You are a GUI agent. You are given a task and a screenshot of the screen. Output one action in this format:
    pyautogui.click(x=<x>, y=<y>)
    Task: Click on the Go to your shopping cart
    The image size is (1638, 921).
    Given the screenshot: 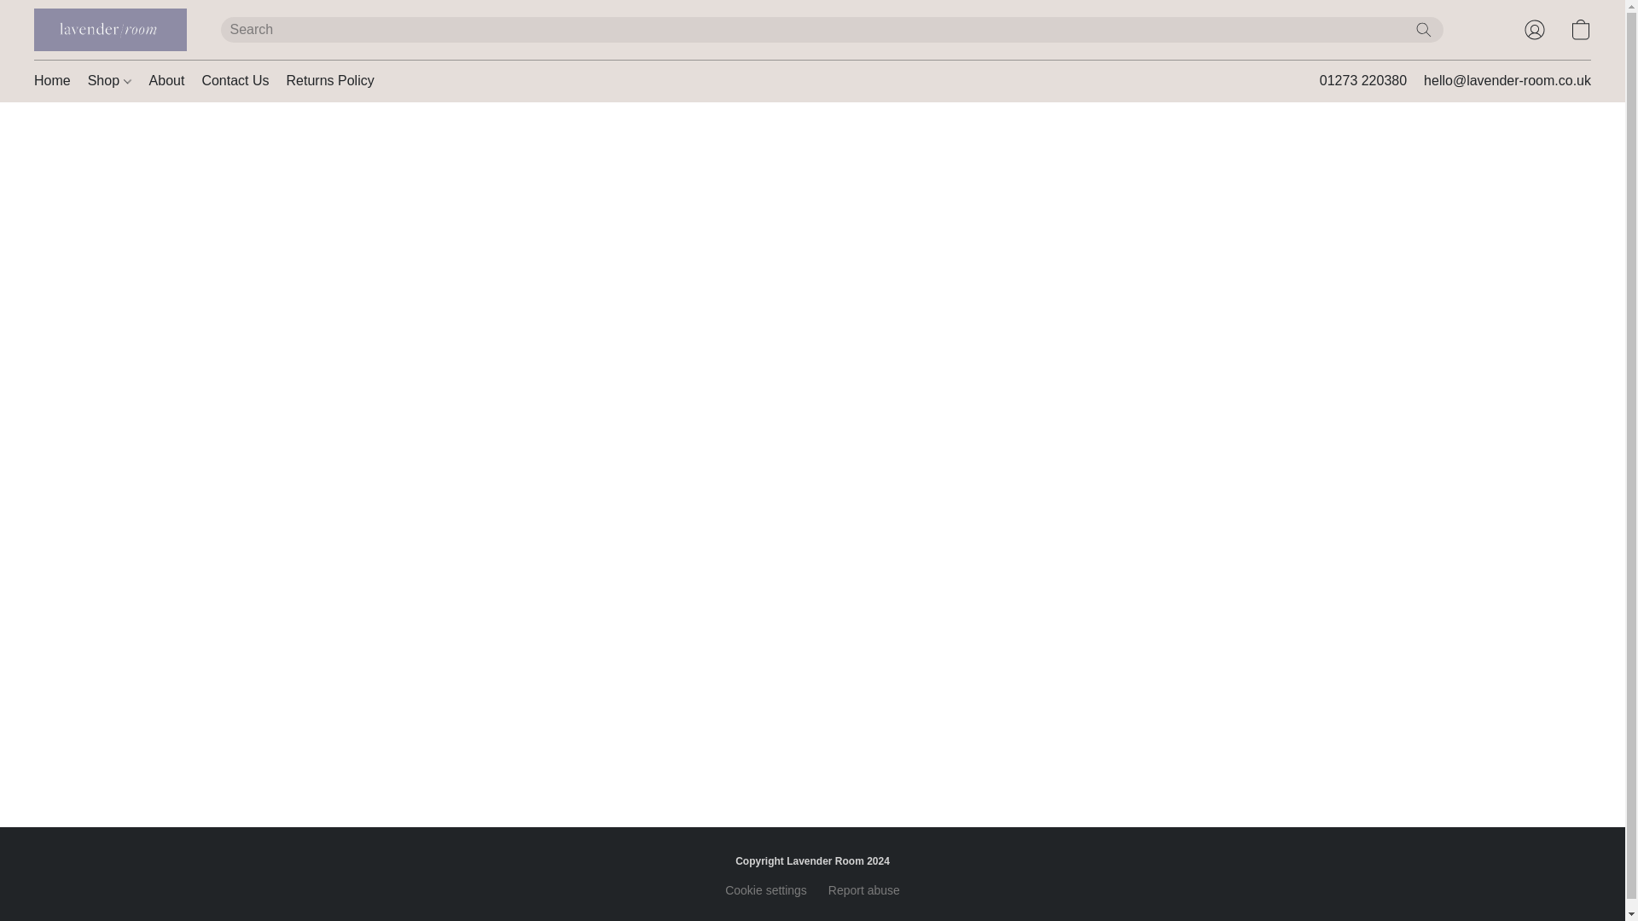 What is the action you would take?
    pyautogui.click(x=1580, y=29)
    